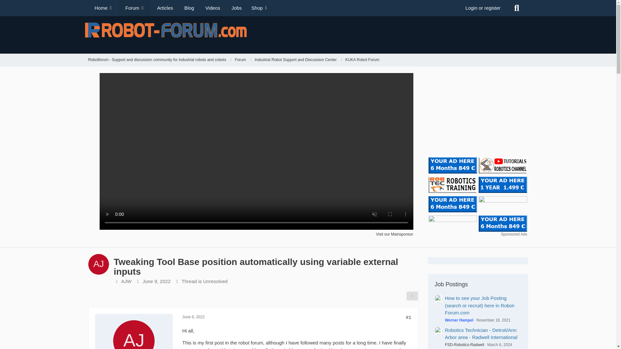 The image size is (621, 349). I want to click on Jobs, so click(235, 8).